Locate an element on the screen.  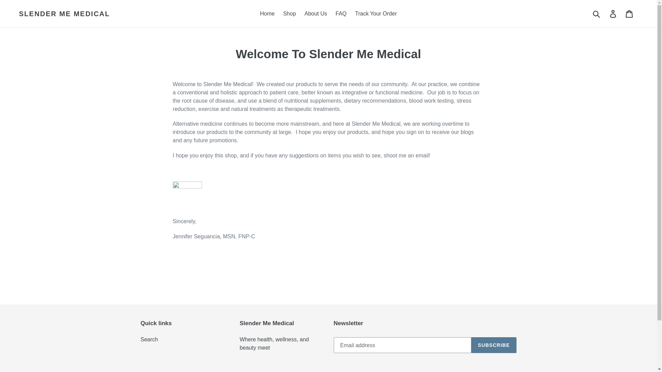
Cart is located at coordinates (630, 14).